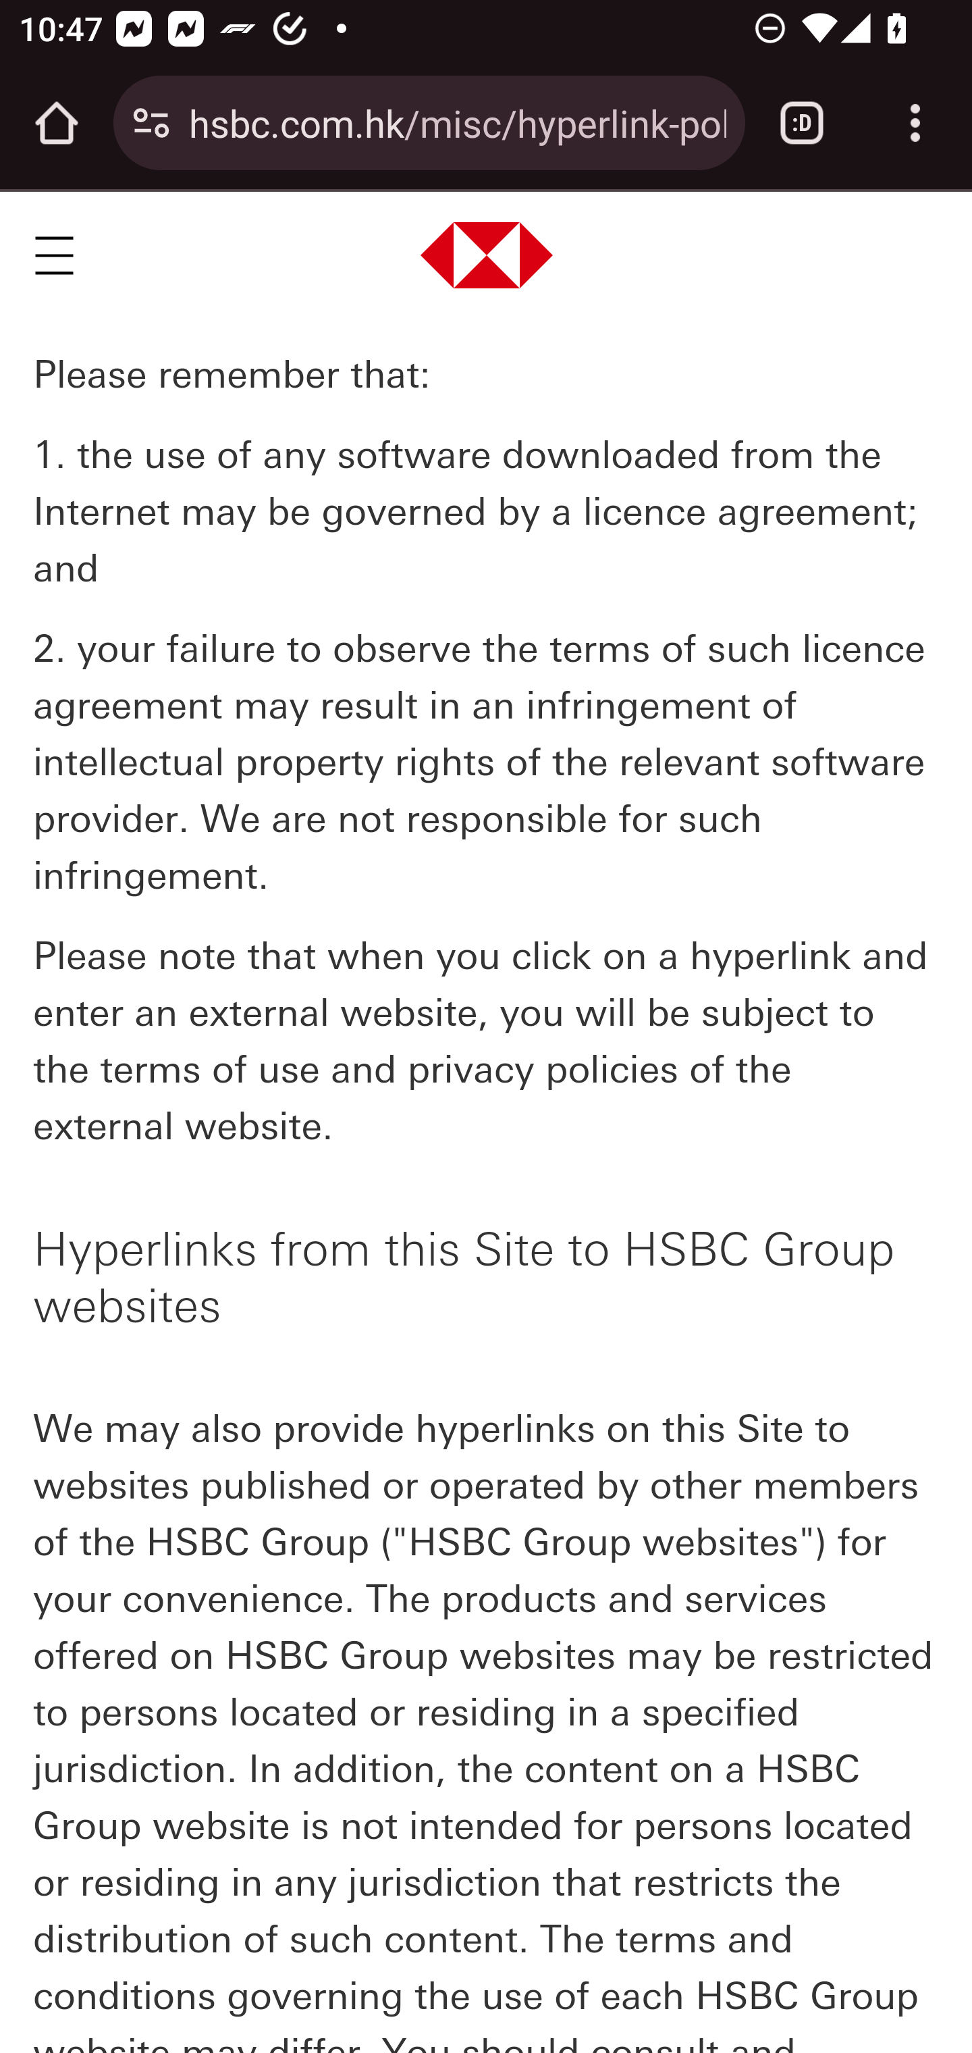  I want to click on Connection is secure, so click(151, 123).